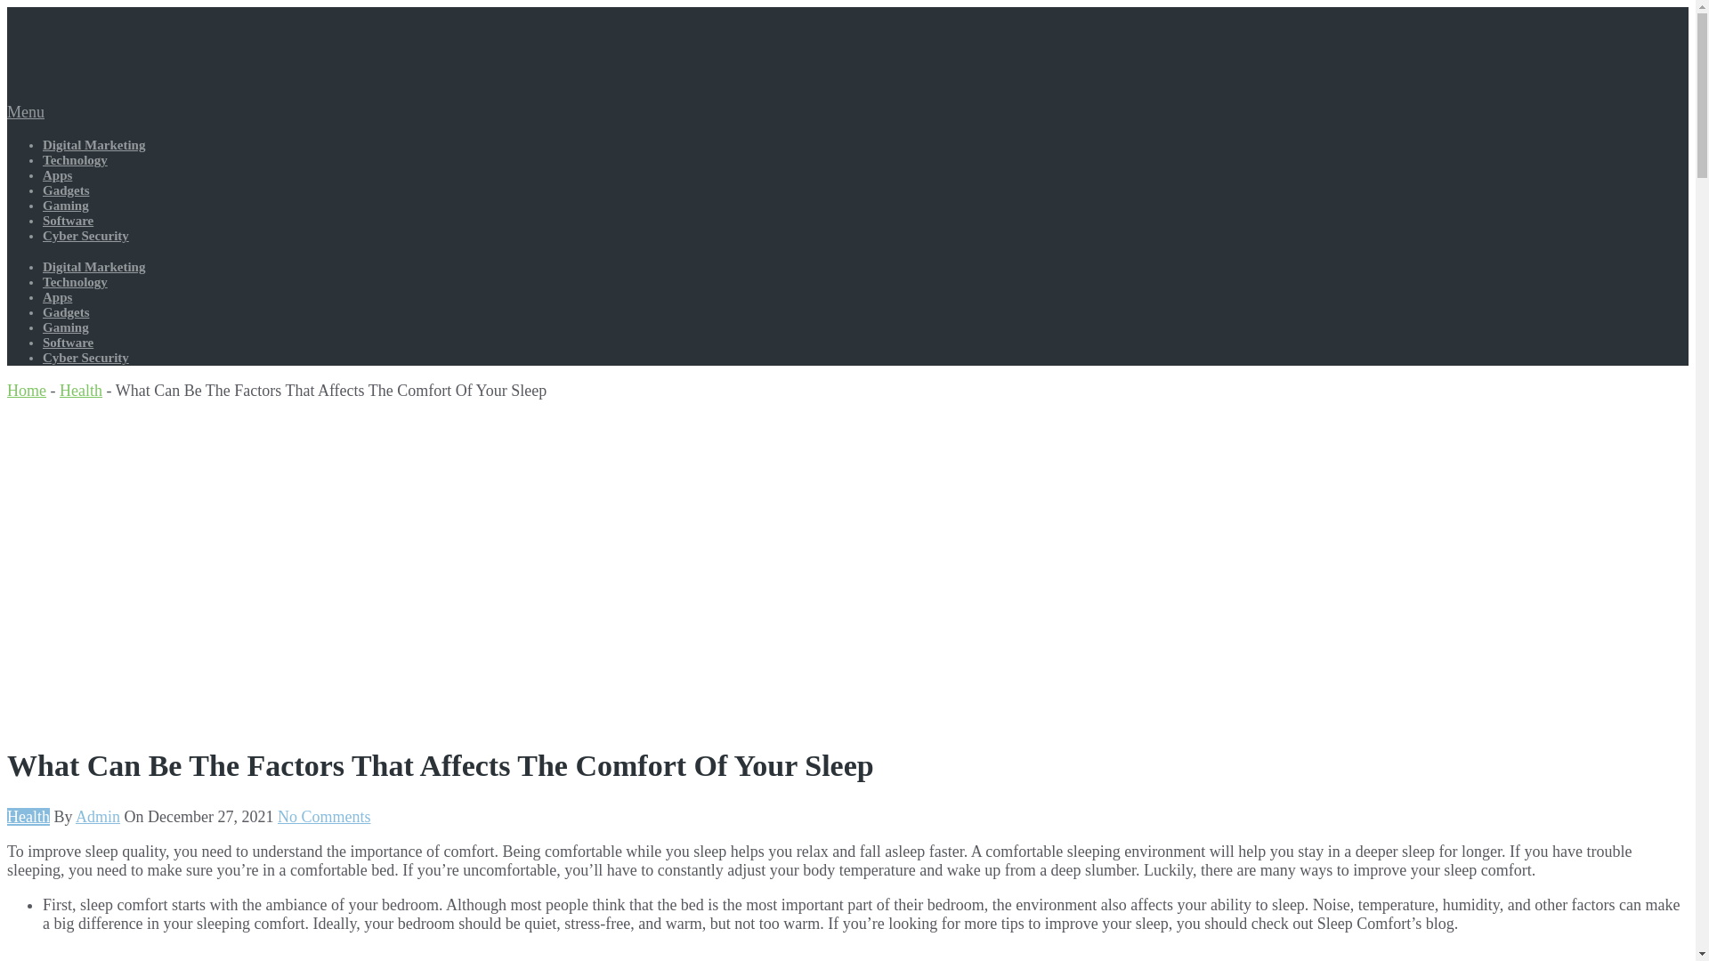 The width and height of the screenshot is (1709, 961). What do you see at coordinates (28, 817) in the screenshot?
I see `Health` at bounding box center [28, 817].